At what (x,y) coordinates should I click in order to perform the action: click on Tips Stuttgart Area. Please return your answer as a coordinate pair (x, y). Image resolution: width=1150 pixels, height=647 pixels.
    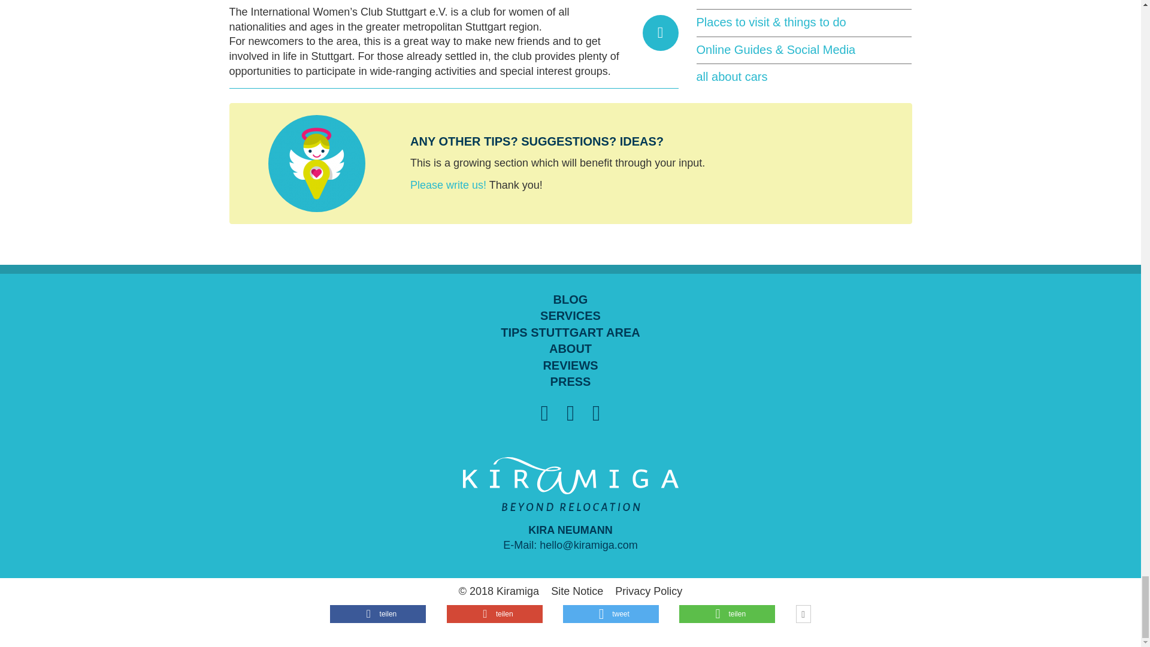
    Looking at the image, I should click on (570, 333).